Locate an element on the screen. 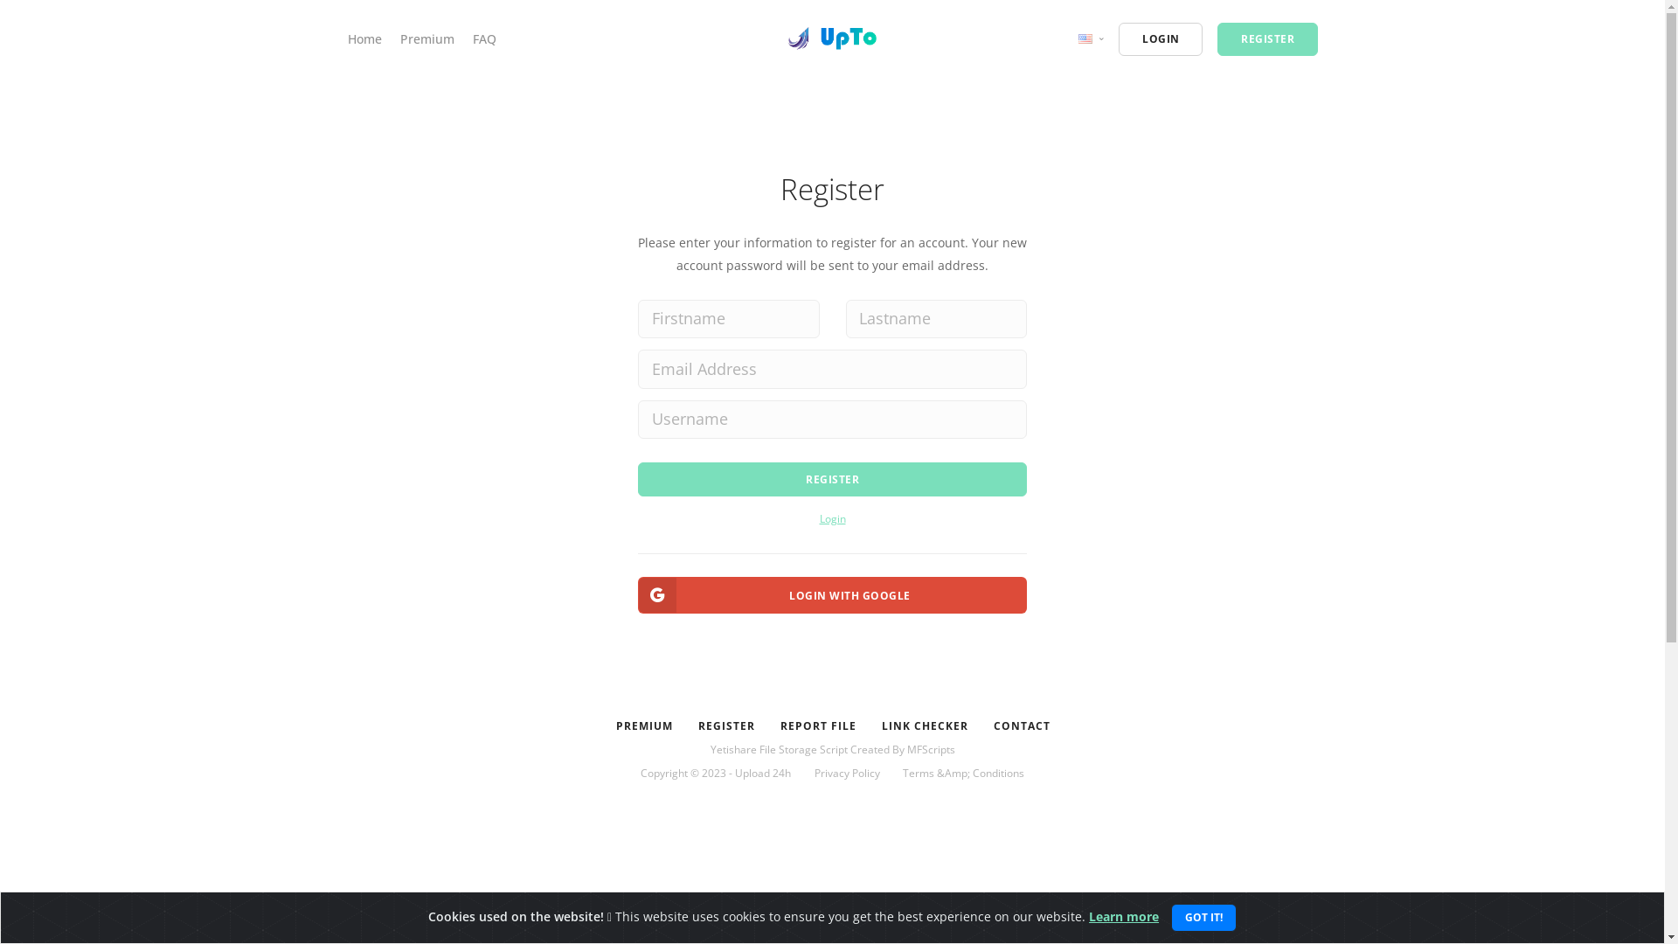 The height and width of the screenshot is (944, 1678). Learn more is located at coordinates (1124, 916).